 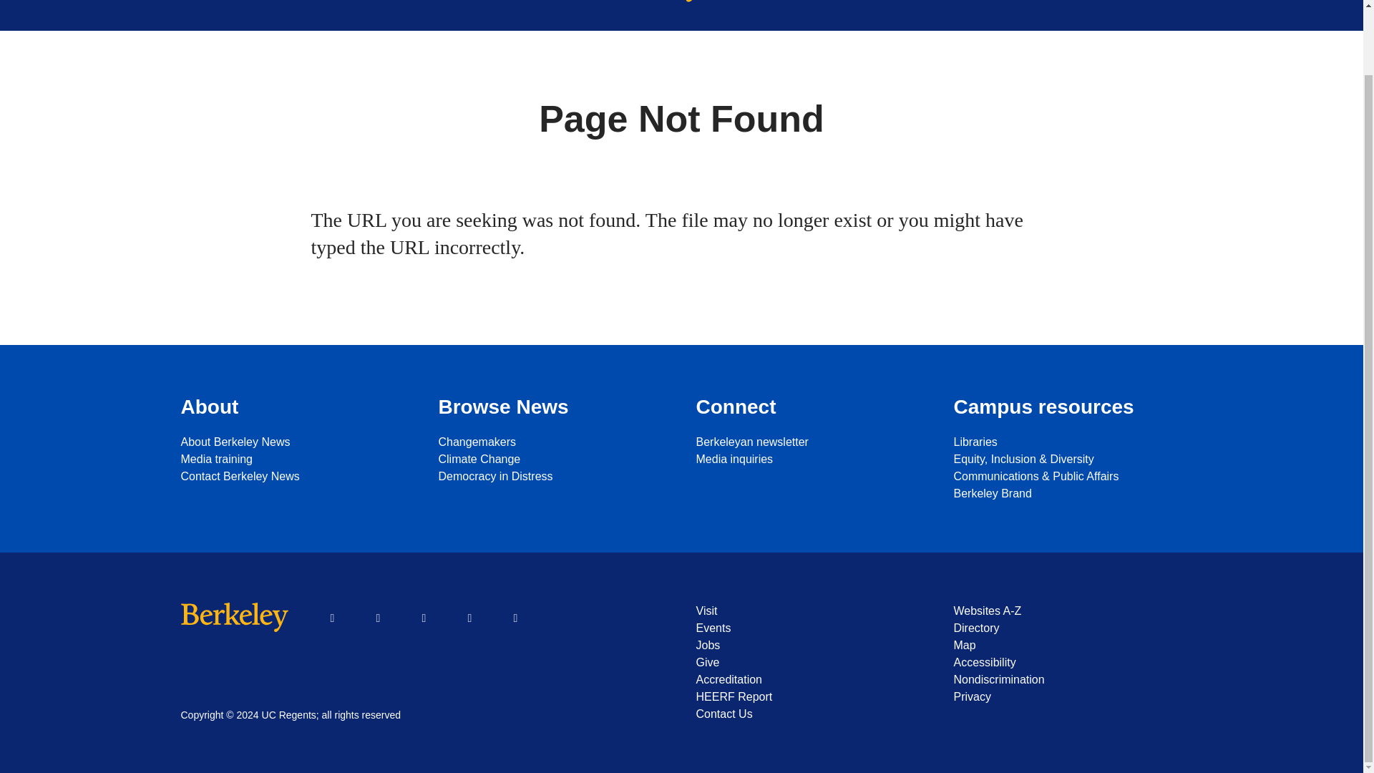 I want to click on Visit, so click(x=810, y=611).